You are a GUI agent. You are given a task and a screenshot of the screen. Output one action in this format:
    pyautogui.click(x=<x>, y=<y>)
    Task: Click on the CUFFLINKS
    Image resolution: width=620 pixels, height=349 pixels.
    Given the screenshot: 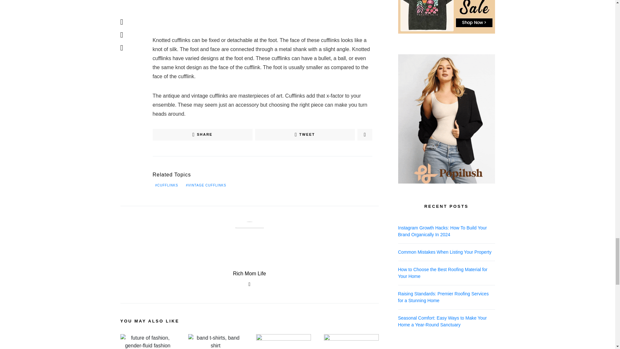 What is the action you would take?
    pyautogui.click(x=166, y=185)
    